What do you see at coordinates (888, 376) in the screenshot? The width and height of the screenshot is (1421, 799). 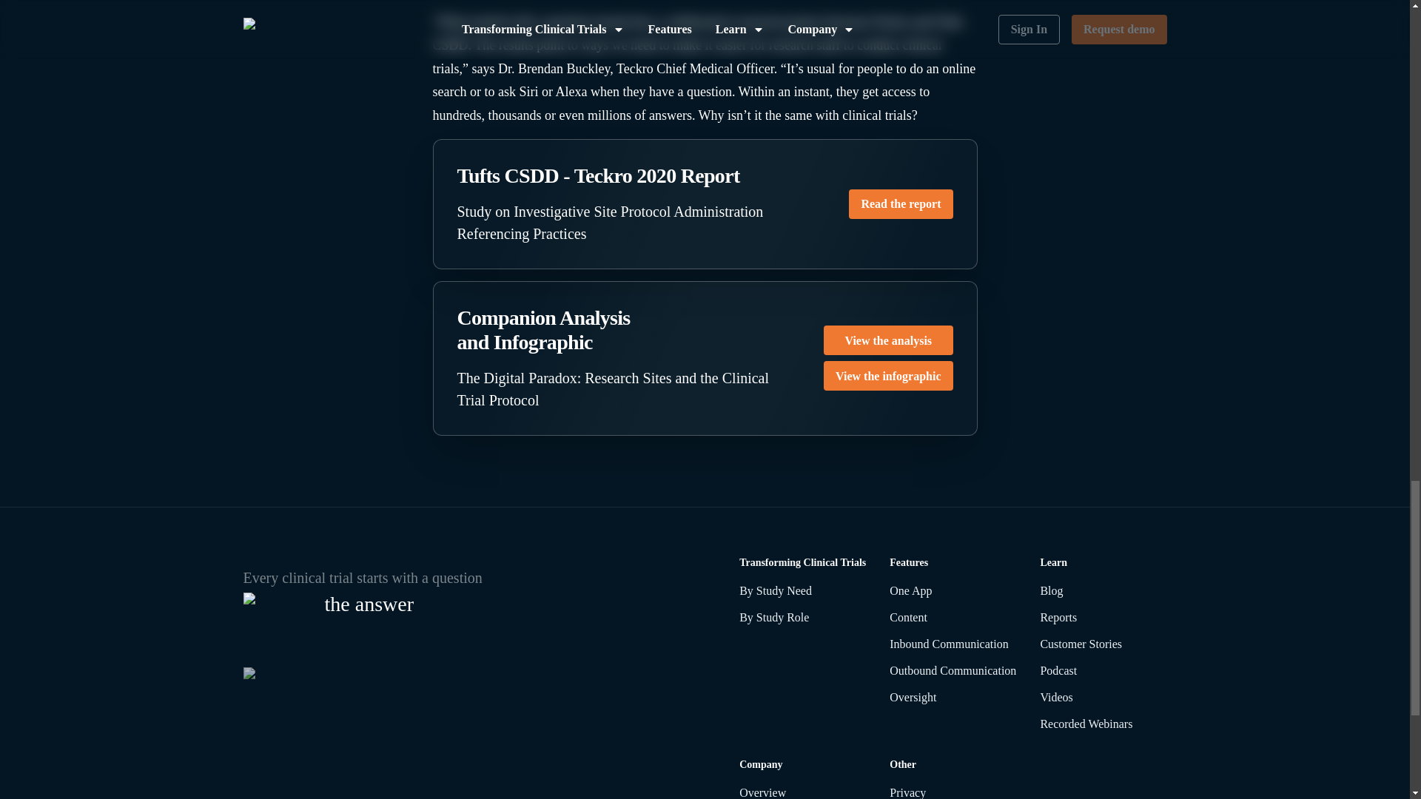 I see `View the infographic` at bounding box center [888, 376].